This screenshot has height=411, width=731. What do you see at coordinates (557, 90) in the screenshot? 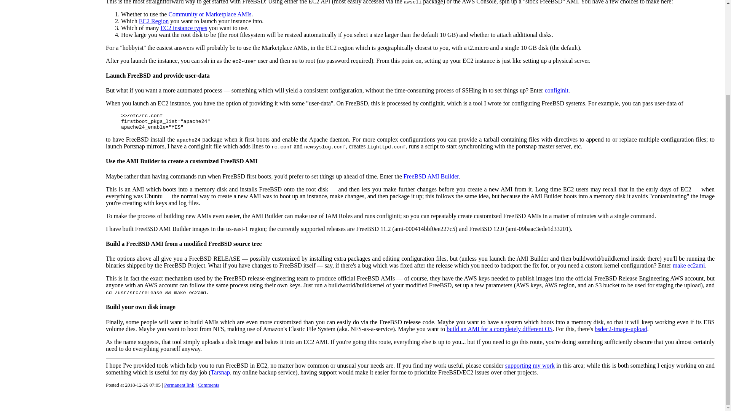
I see `configinit` at bounding box center [557, 90].